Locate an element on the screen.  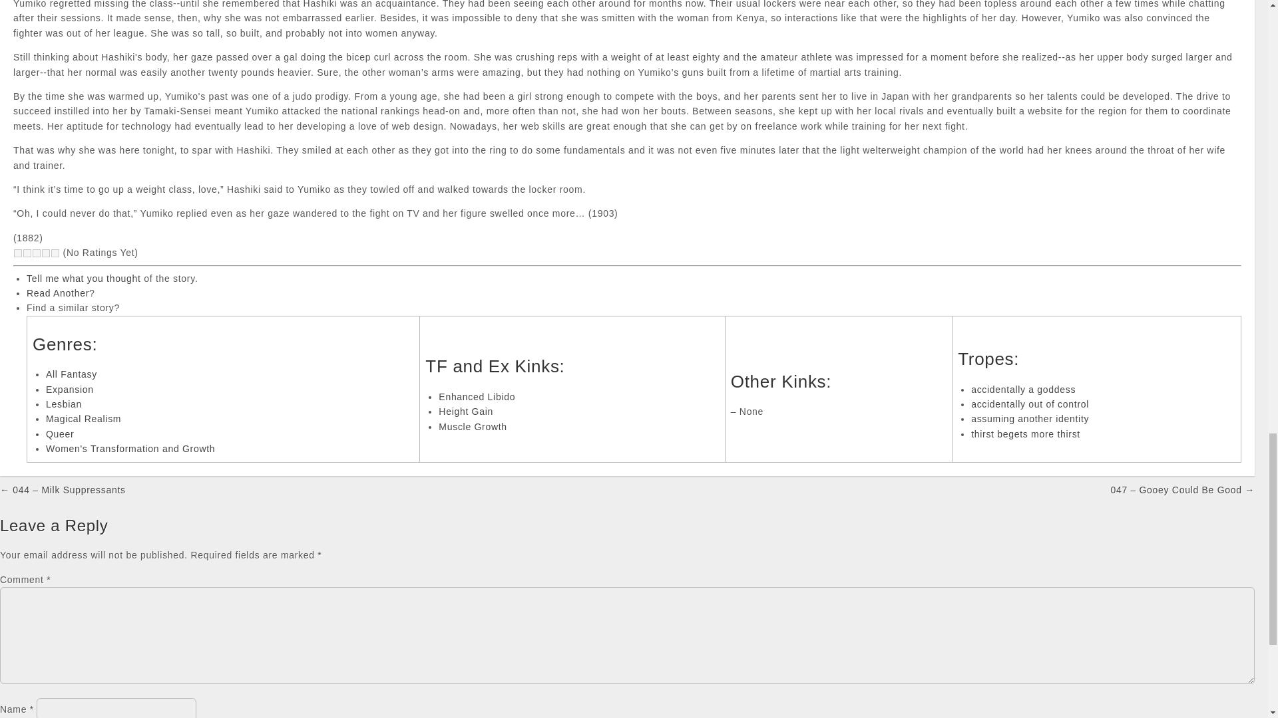
Queer is located at coordinates (60, 433).